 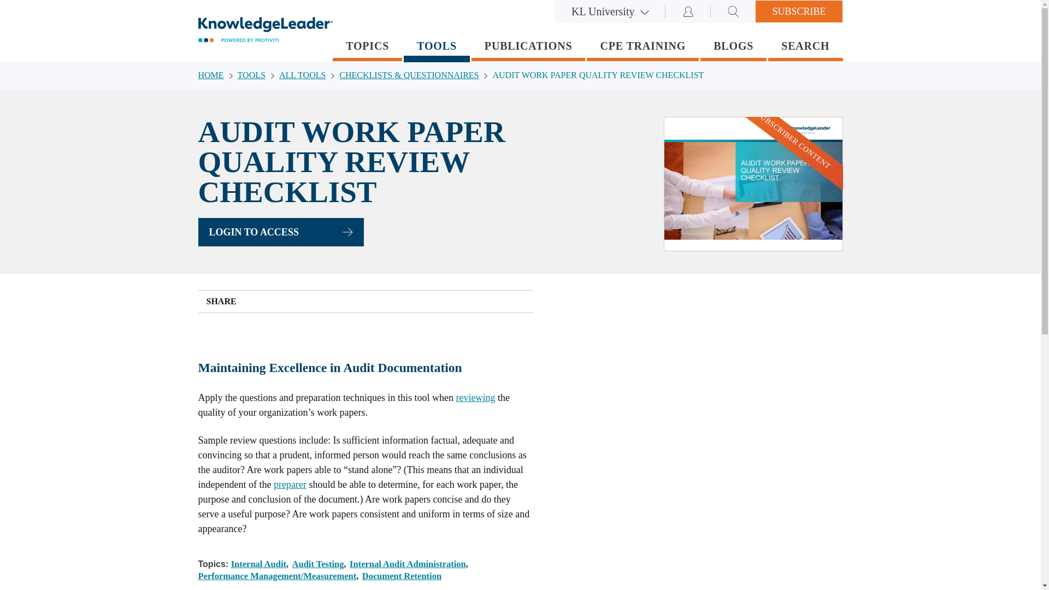 What do you see at coordinates (805, 47) in the screenshot?
I see `SEARCH` at bounding box center [805, 47].